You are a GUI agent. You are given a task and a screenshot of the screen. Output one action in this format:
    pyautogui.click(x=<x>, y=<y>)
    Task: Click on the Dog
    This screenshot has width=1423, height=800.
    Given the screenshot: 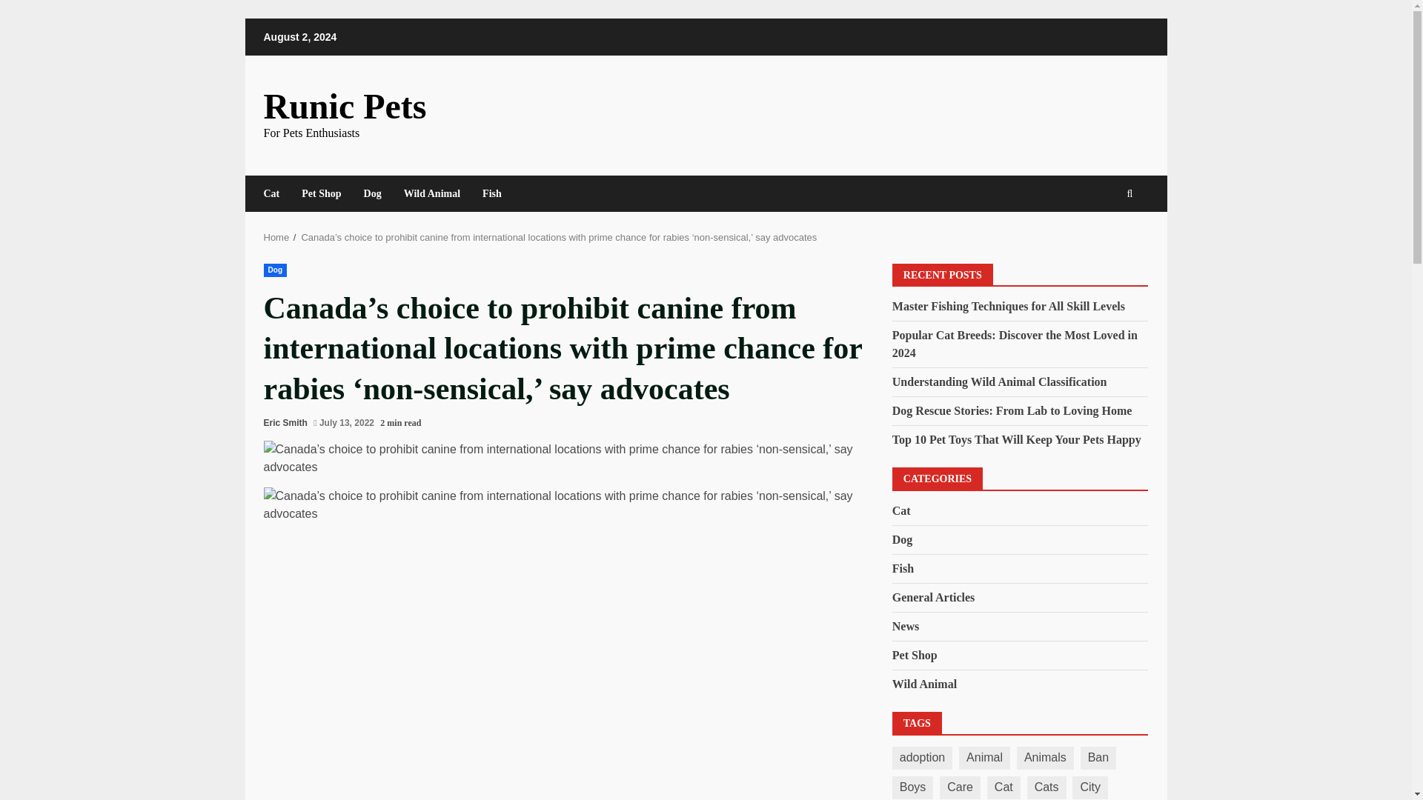 What is the action you would take?
    pyautogui.click(x=372, y=193)
    